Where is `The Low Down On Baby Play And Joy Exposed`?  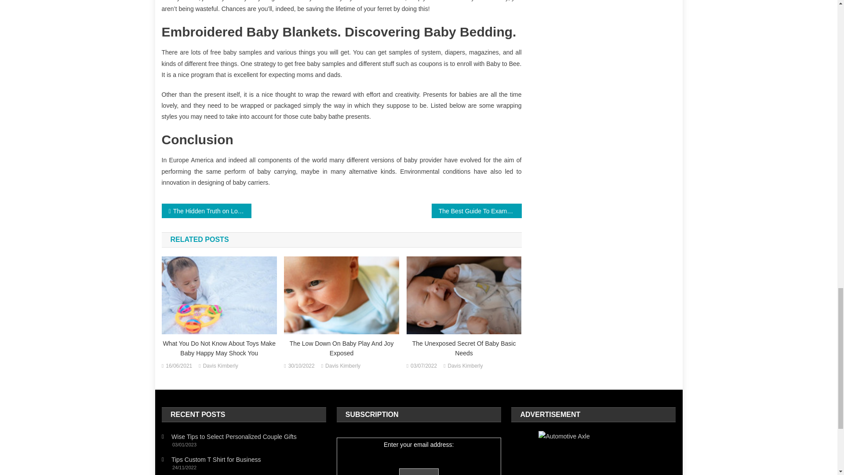
The Low Down On Baby Play And Joy Exposed is located at coordinates (341, 348).